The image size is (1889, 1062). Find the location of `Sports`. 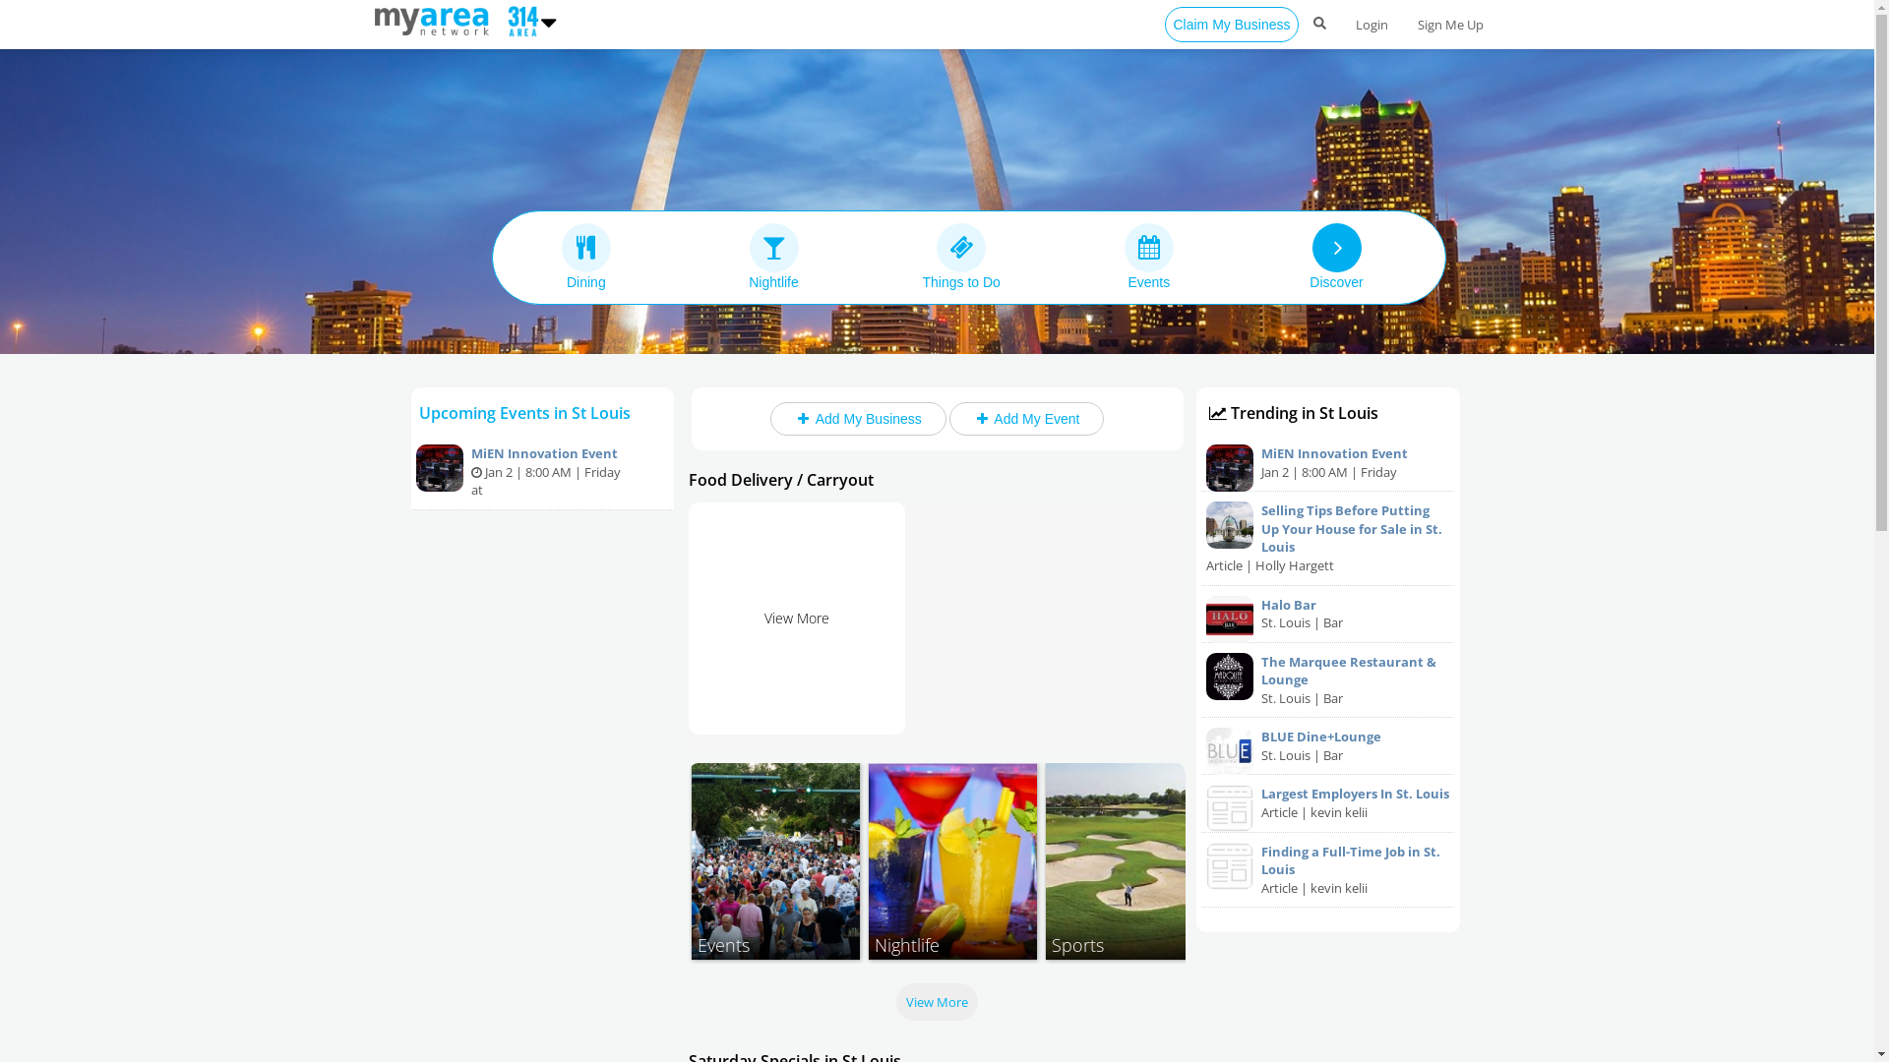

Sports is located at coordinates (1129, 861).